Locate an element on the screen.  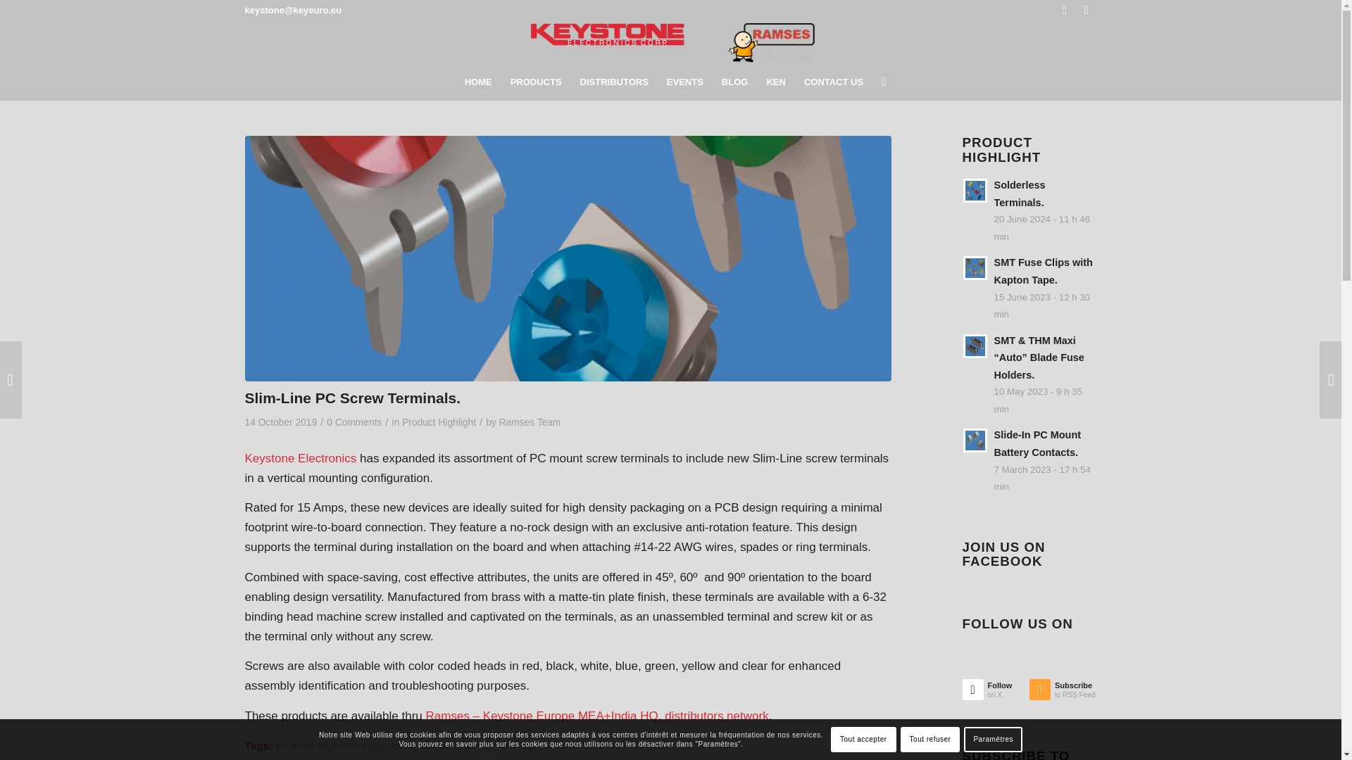
Posts by Ramses Team is located at coordinates (530, 422).